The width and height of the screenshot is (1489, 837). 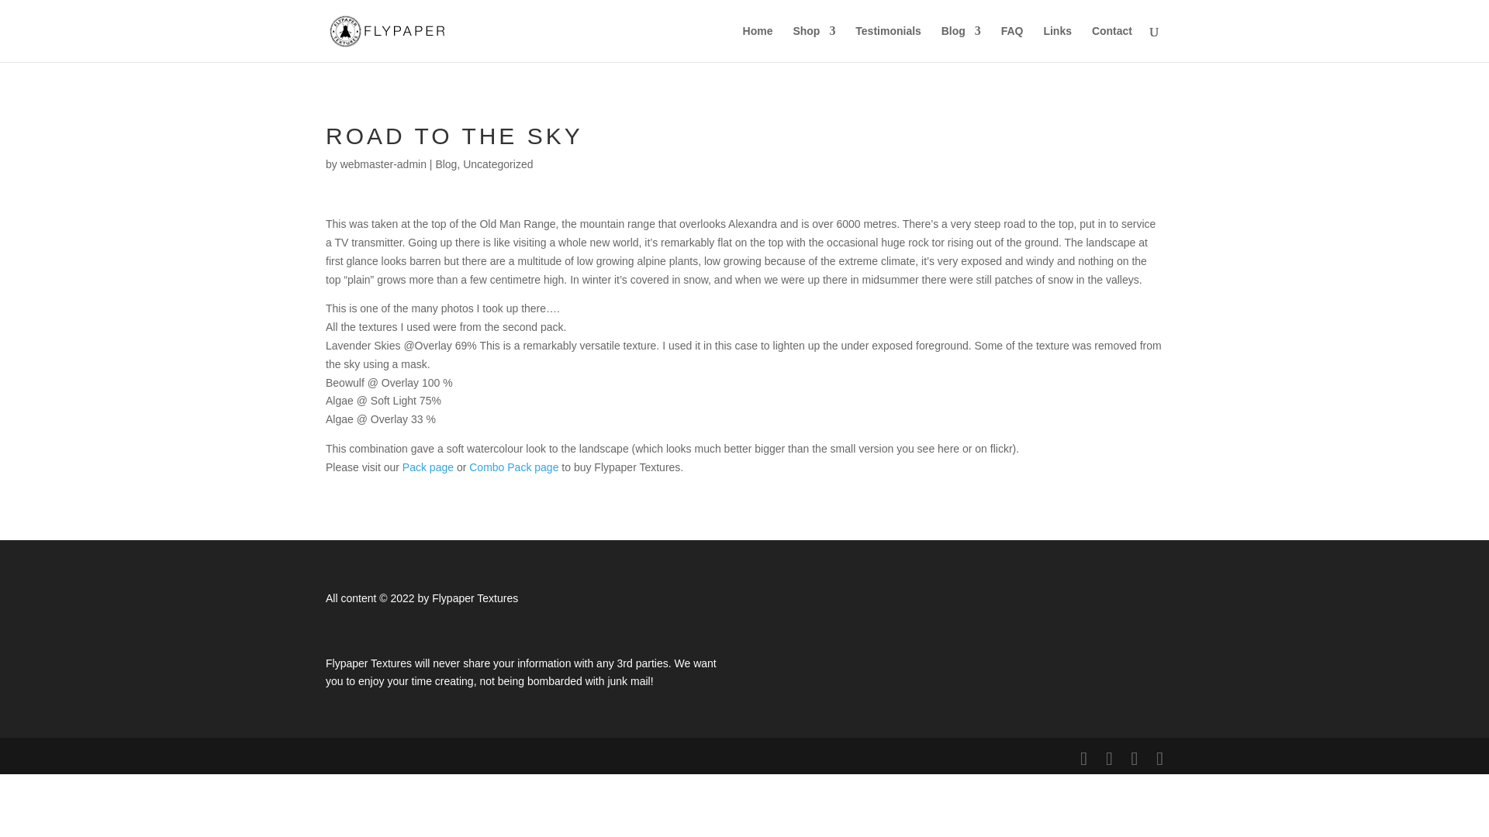 I want to click on Testimonials, so click(x=888, y=43).